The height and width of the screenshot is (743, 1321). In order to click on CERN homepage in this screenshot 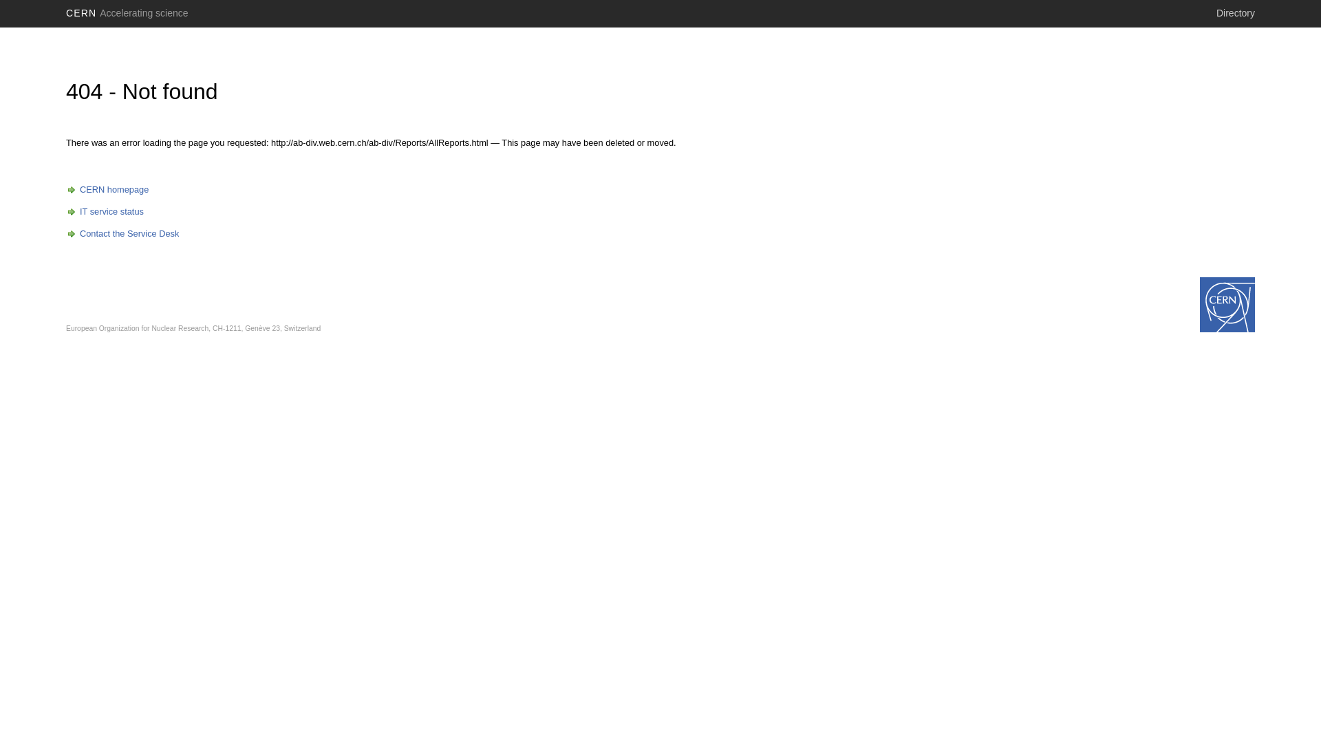, I will do `click(107, 190)`.